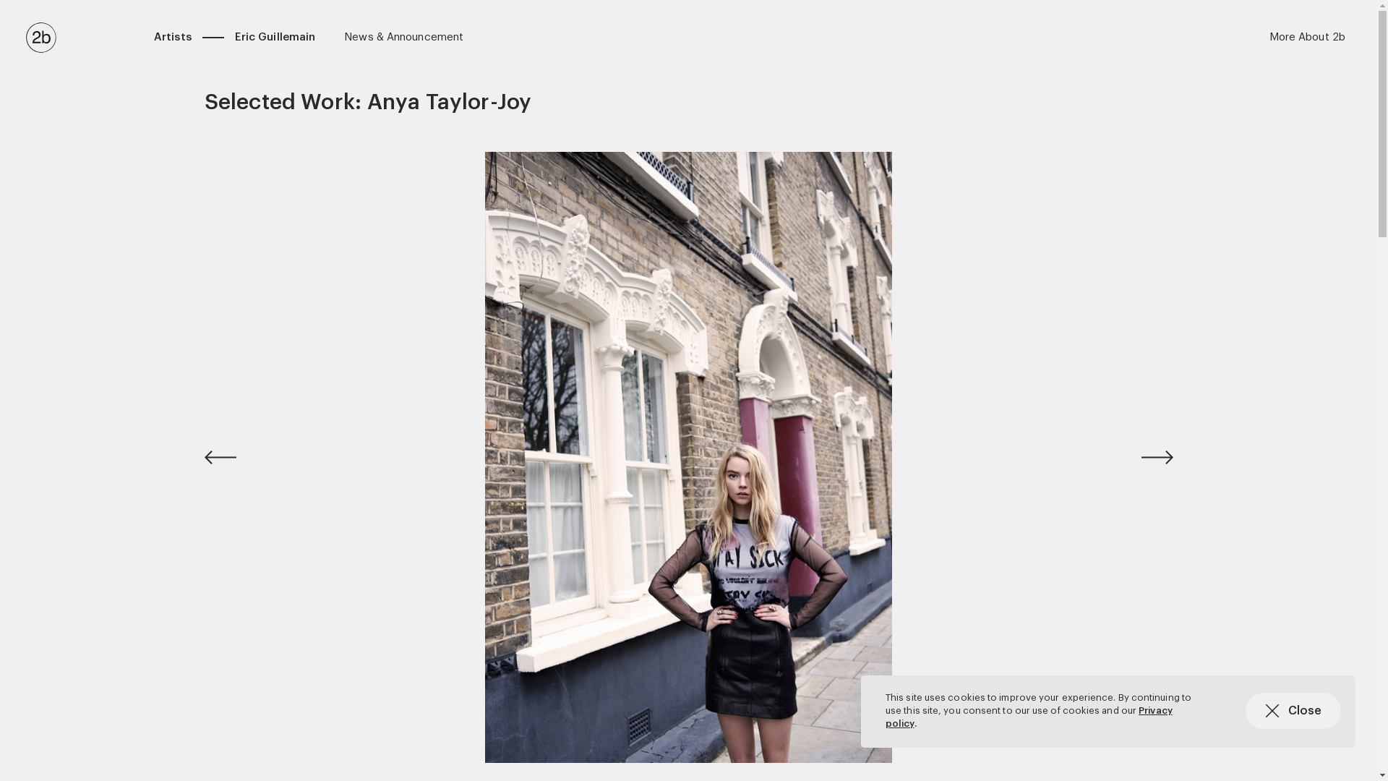 Image resolution: width=1388 pixels, height=781 pixels. Describe the element at coordinates (403, 38) in the screenshot. I see `News & Announcement` at that location.